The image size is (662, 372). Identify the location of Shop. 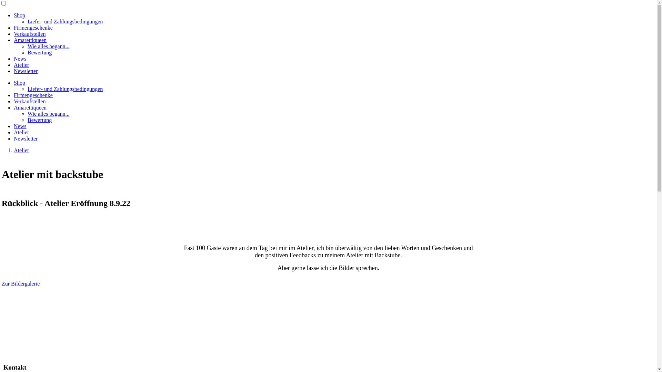
(19, 15).